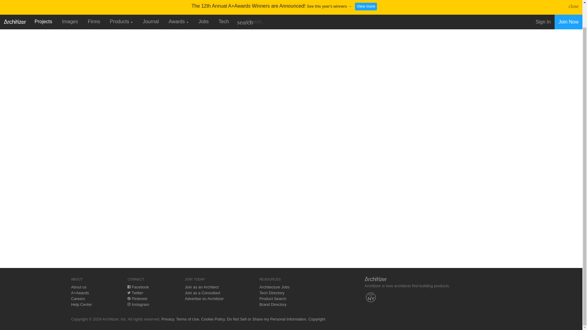 The width and height of the screenshot is (587, 330). Describe the element at coordinates (151, 1) in the screenshot. I see `Journal` at that location.